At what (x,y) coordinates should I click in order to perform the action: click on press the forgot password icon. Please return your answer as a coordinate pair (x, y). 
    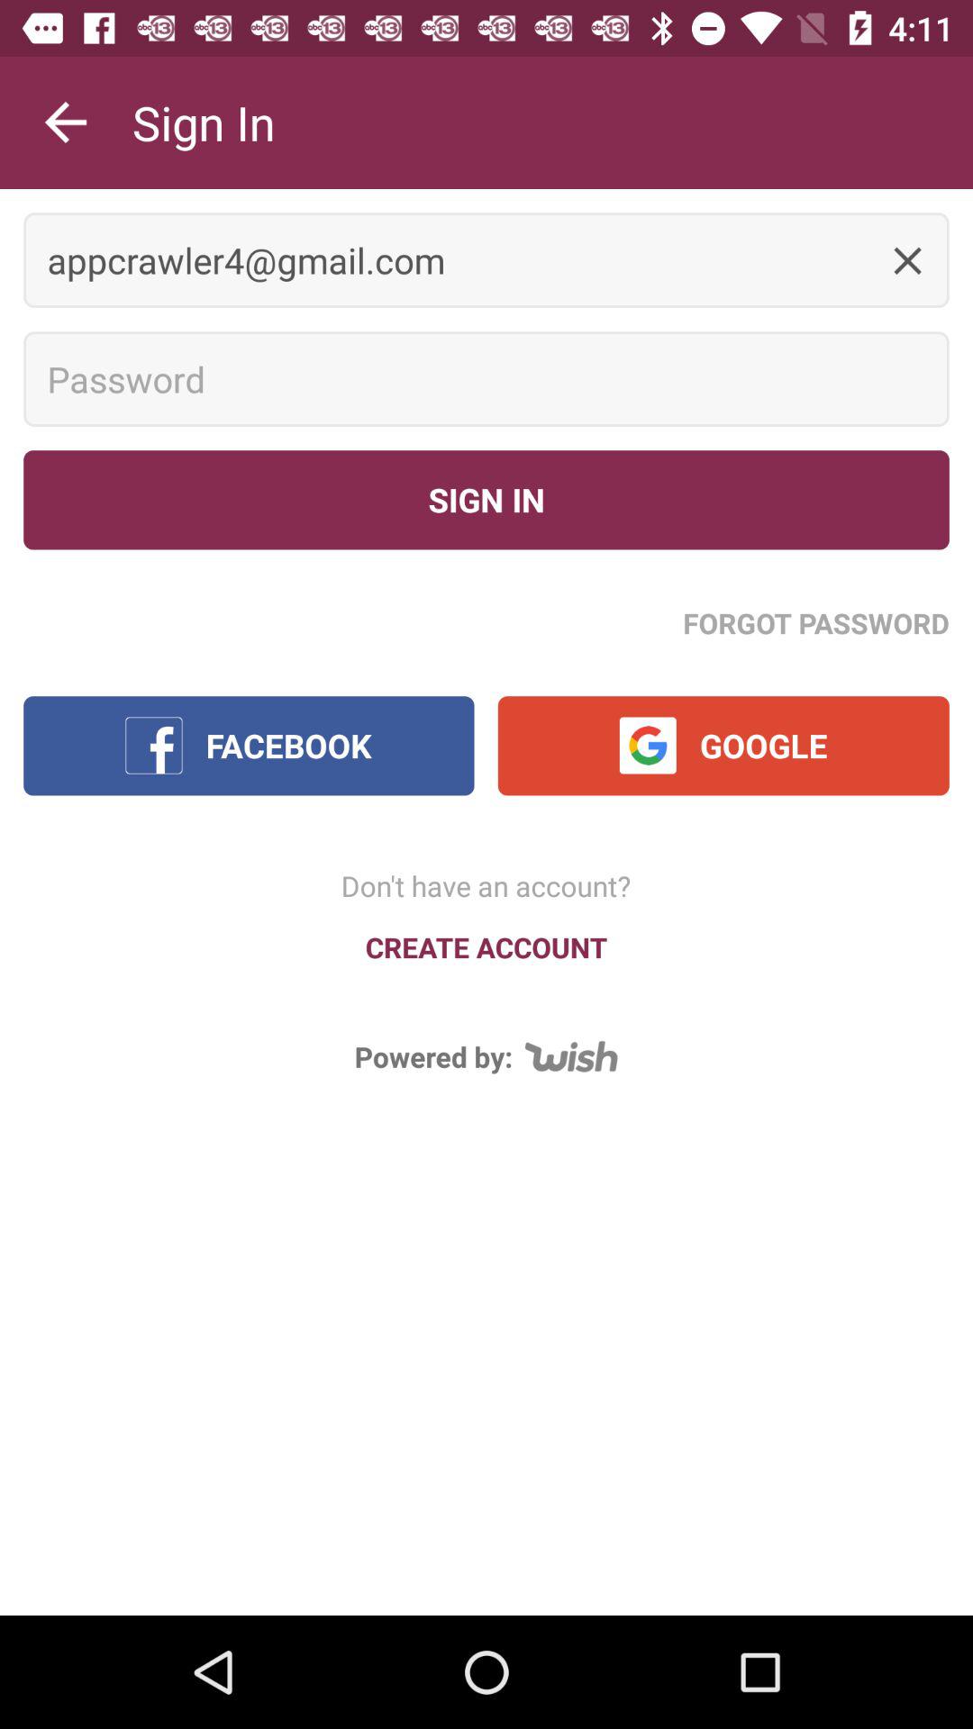
    Looking at the image, I should click on (816, 622).